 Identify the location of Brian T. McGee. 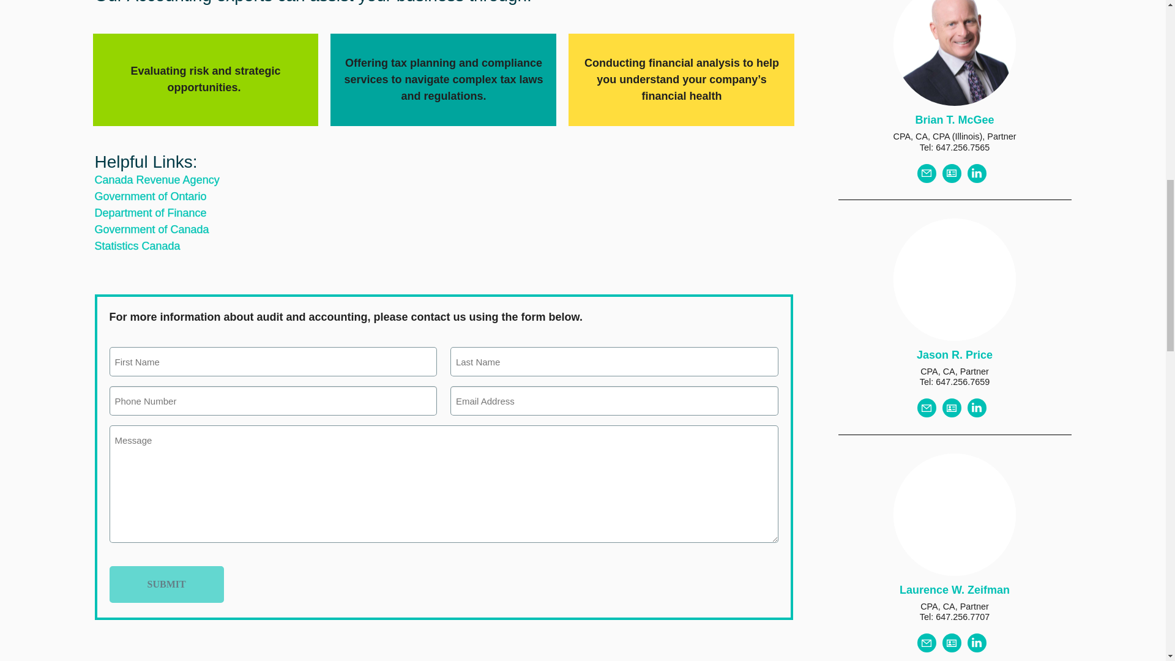
(955, 120).